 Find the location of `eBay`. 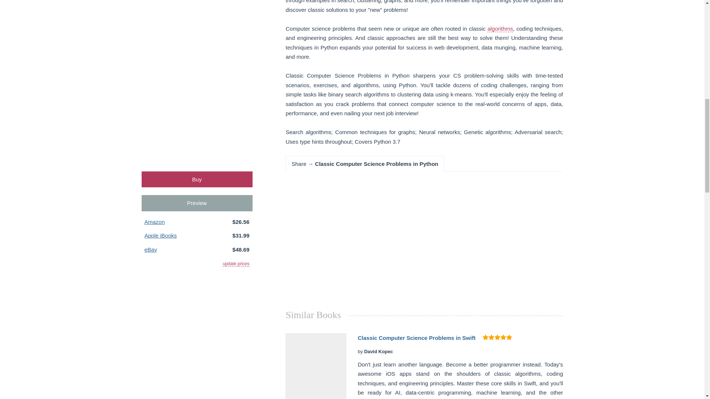

eBay is located at coordinates (150, 249).